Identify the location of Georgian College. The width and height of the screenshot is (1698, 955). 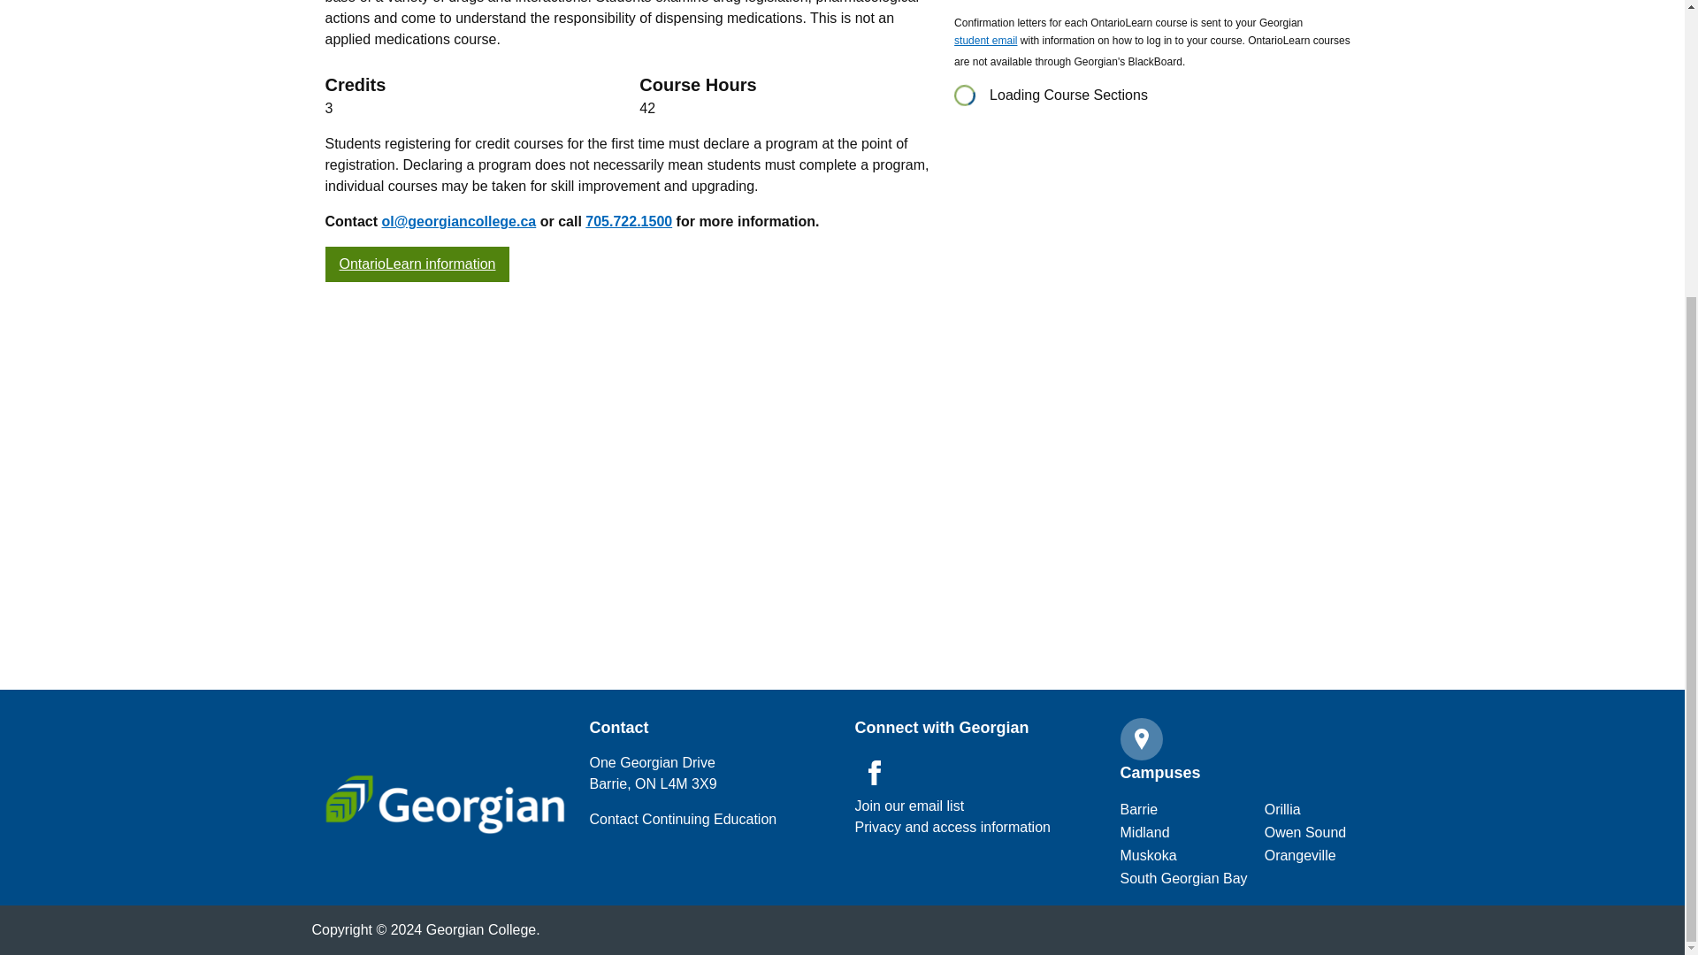
(444, 804).